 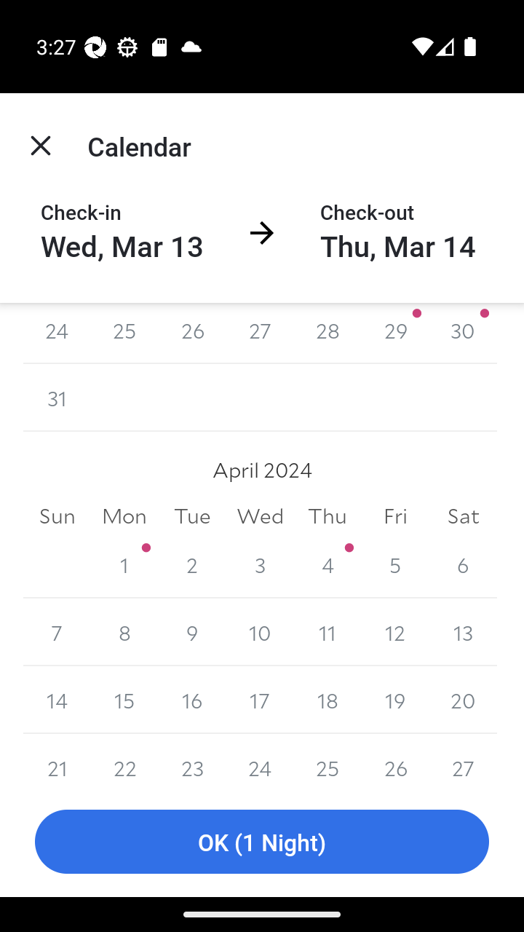 I want to click on 17 17 April 2024, so click(x=260, y=700).